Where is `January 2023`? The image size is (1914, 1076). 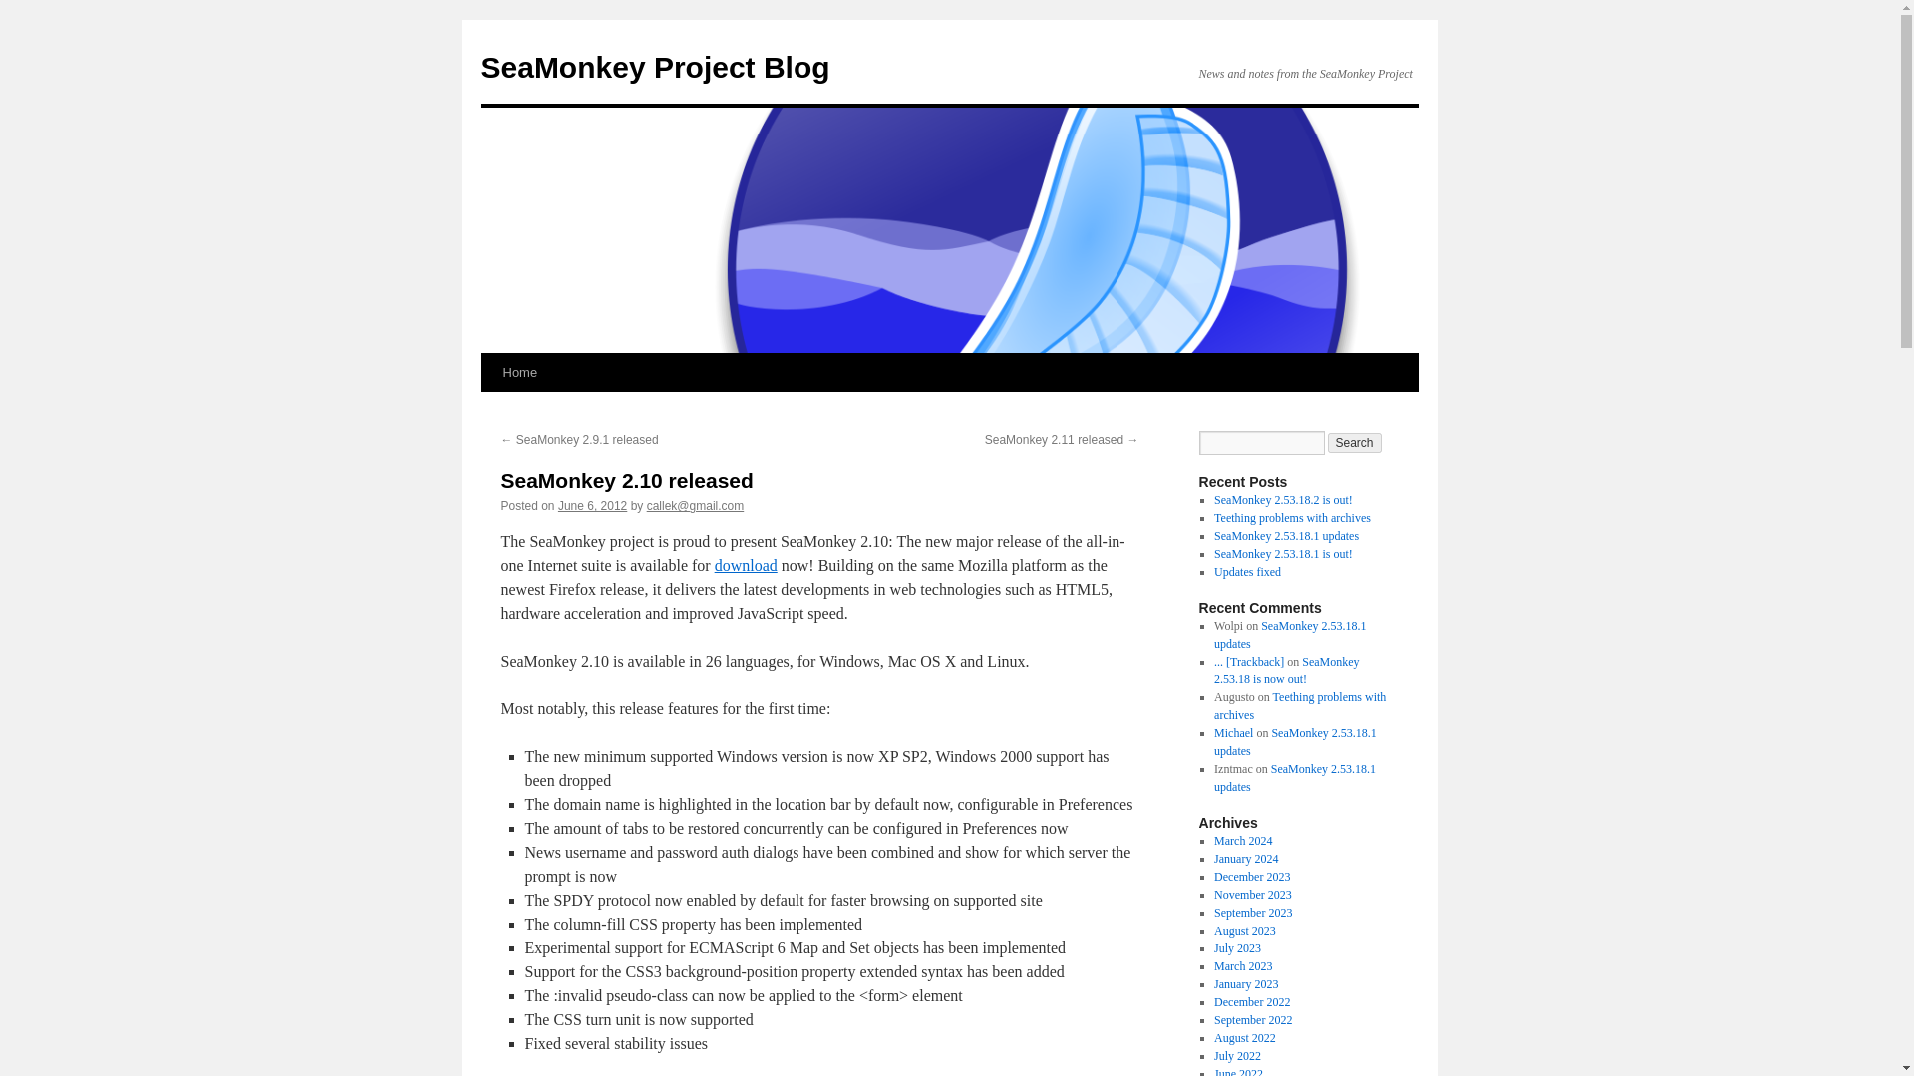
January 2023 is located at coordinates (1246, 983).